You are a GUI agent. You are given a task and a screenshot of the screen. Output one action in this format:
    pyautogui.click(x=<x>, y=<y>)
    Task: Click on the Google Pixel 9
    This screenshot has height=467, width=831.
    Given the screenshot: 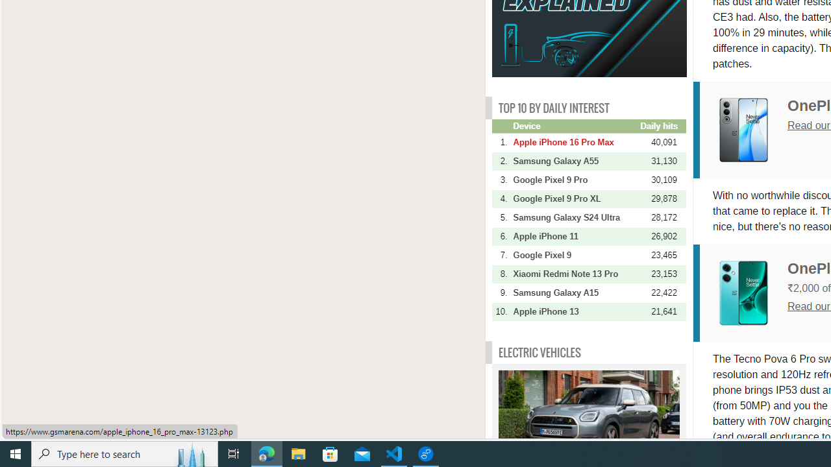 What is the action you would take?
    pyautogui.click(x=575, y=255)
    